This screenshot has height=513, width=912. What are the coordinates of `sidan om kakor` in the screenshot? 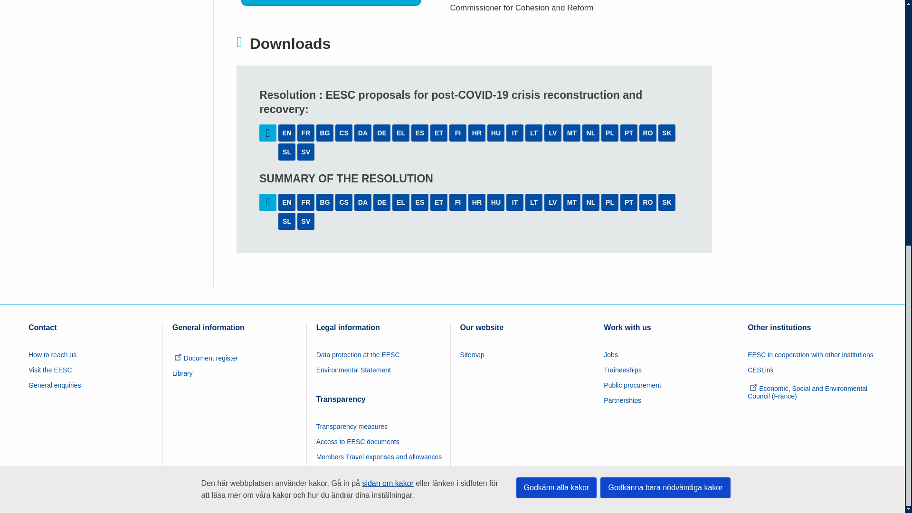 It's located at (388, 13).